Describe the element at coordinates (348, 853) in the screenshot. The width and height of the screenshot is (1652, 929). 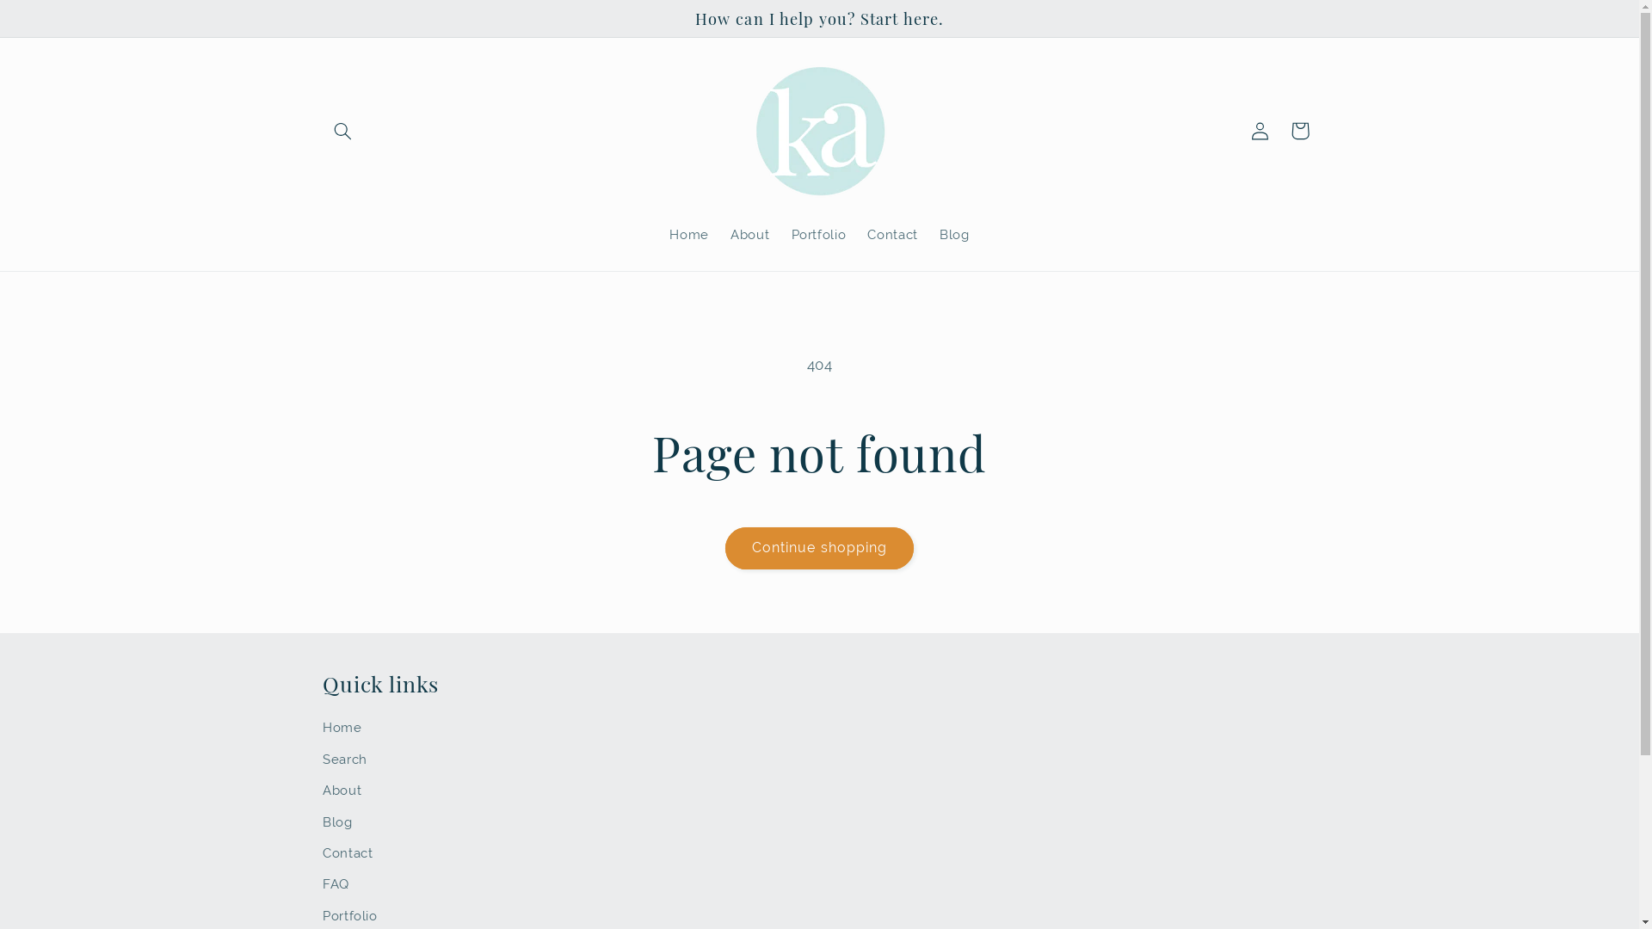
I see `Contact` at that location.